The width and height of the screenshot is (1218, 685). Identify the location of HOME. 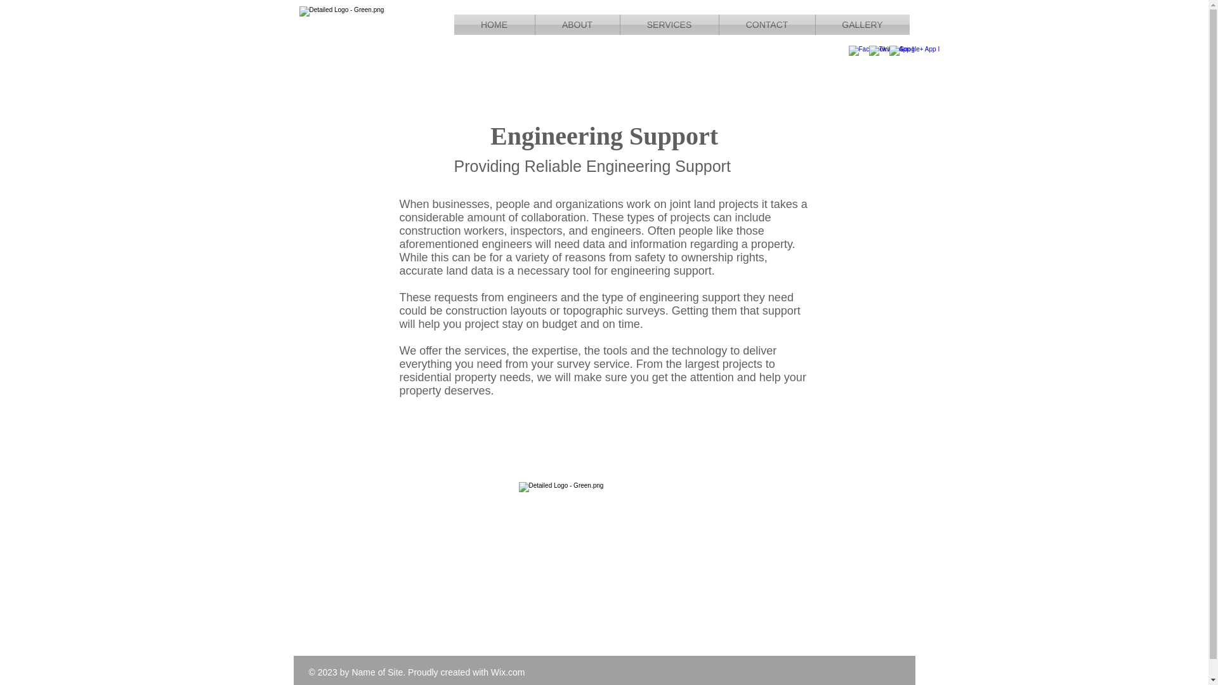
(494, 24).